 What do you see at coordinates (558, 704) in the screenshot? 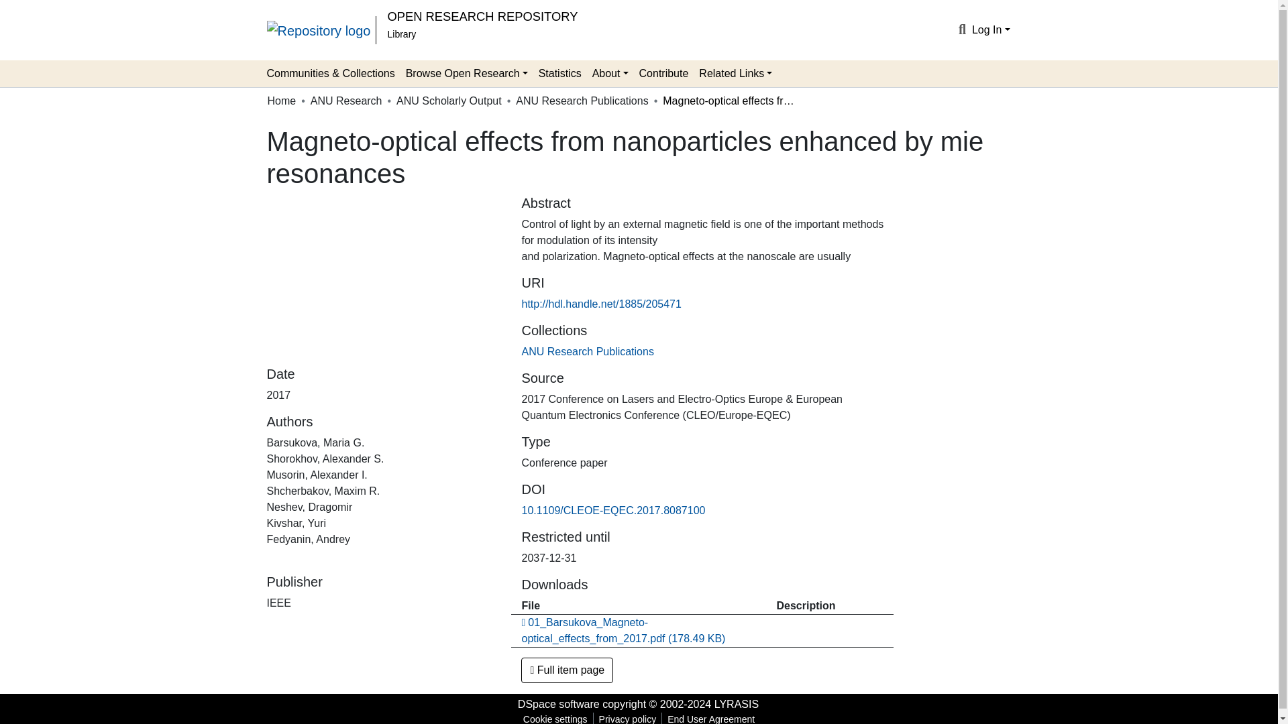
I see `DSpace software` at bounding box center [558, 704].